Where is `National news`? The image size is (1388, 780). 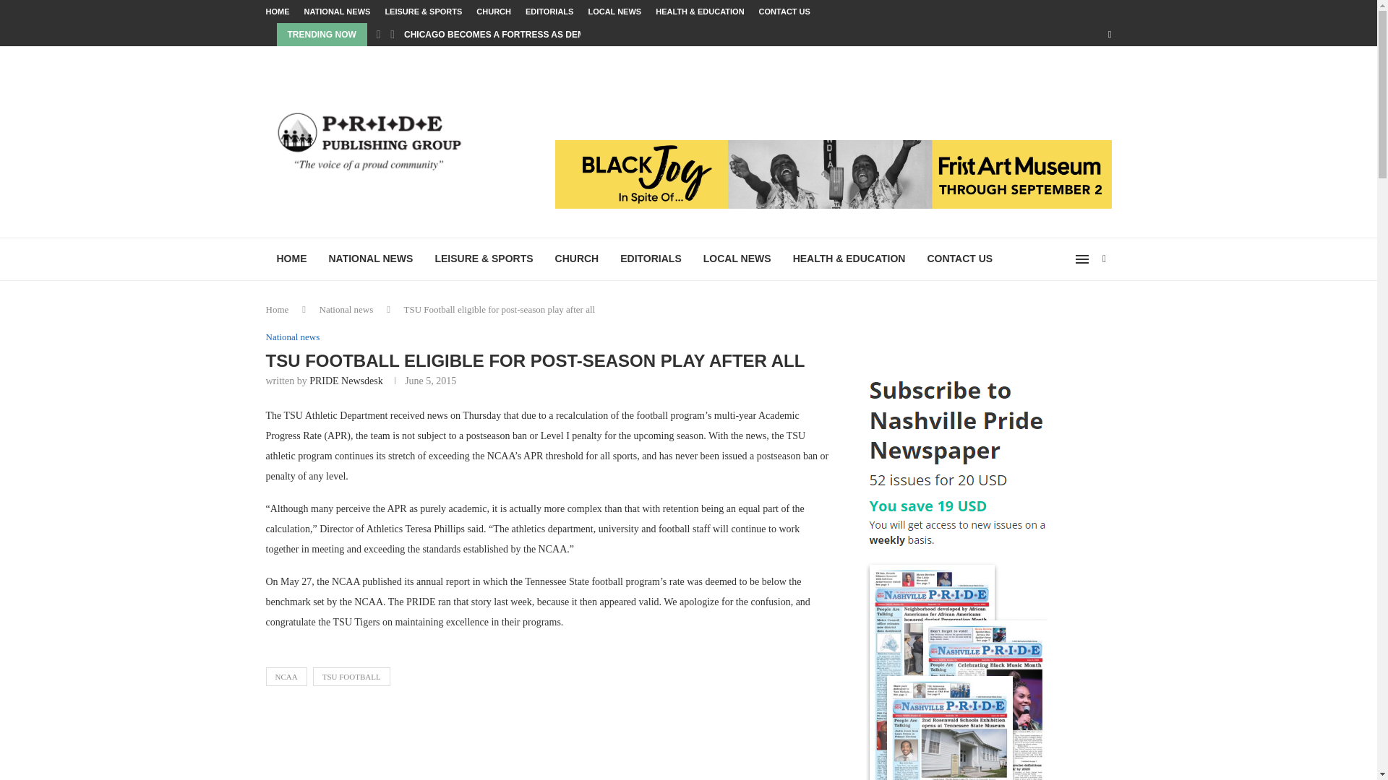
National news is located at coordinates (346, 309).